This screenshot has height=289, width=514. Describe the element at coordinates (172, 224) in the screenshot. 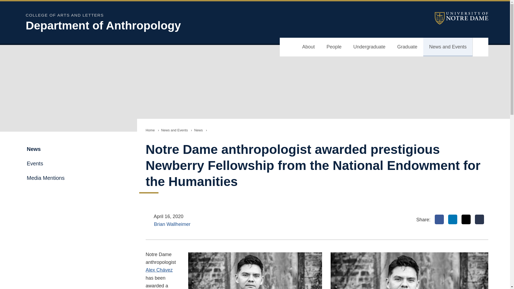

I see `Brian Wallheimer` at that location.